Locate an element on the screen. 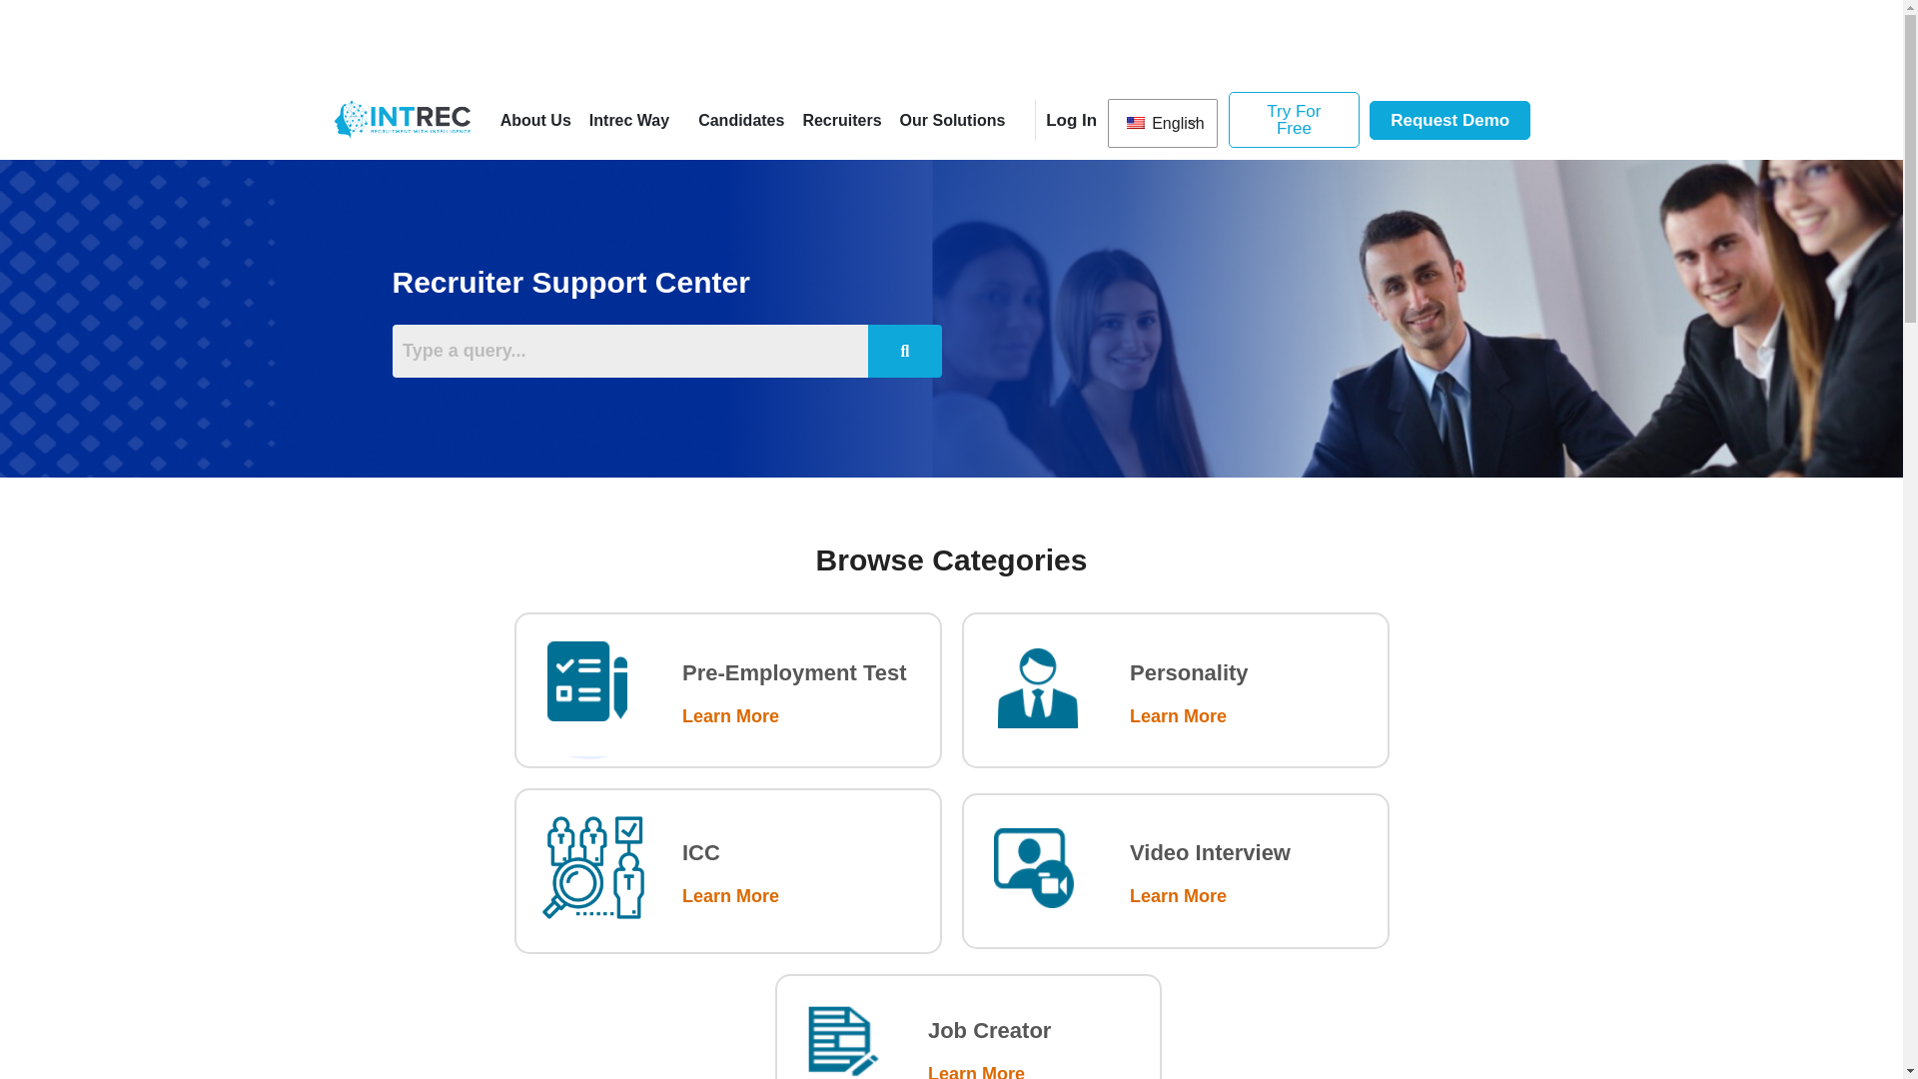  Candidates is located at coordinates (741, 119).